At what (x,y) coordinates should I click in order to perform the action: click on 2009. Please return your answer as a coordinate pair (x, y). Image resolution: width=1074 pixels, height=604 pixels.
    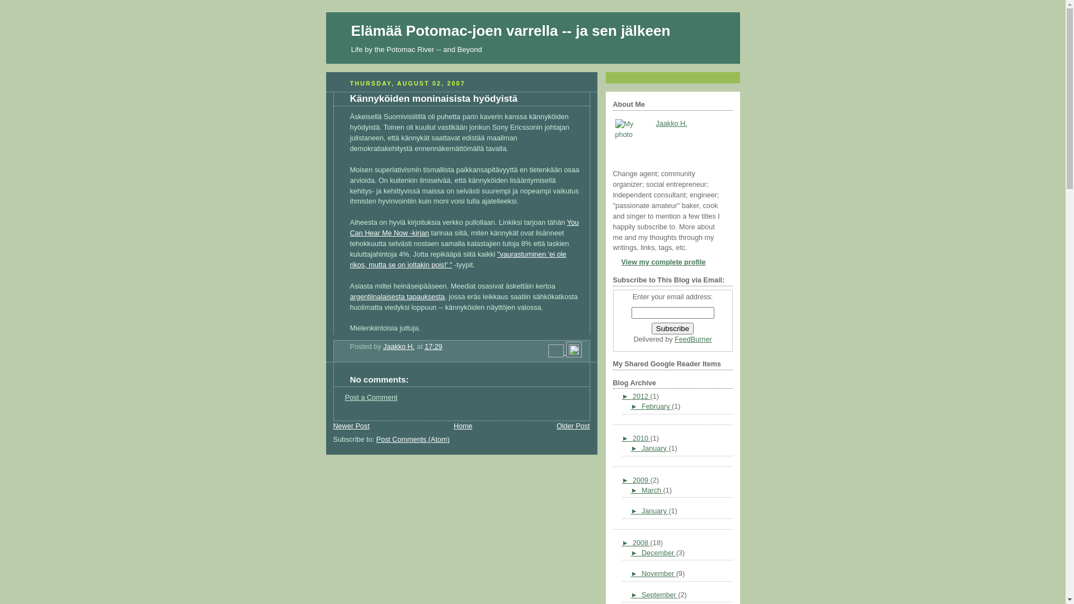
    Looking at the image, I should click on (642, 480).